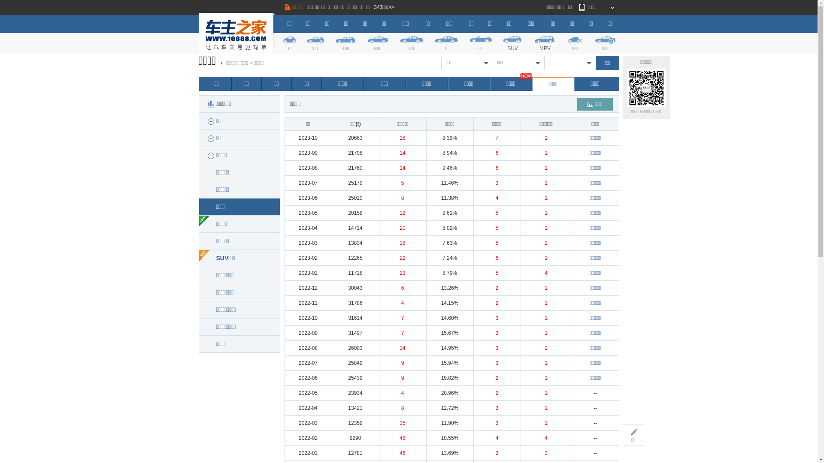 This screenshot has width=824, height=463. What do you see at coordinates (497, 288) in the screenshot?
I see `2` at bounding box center [497, 288].